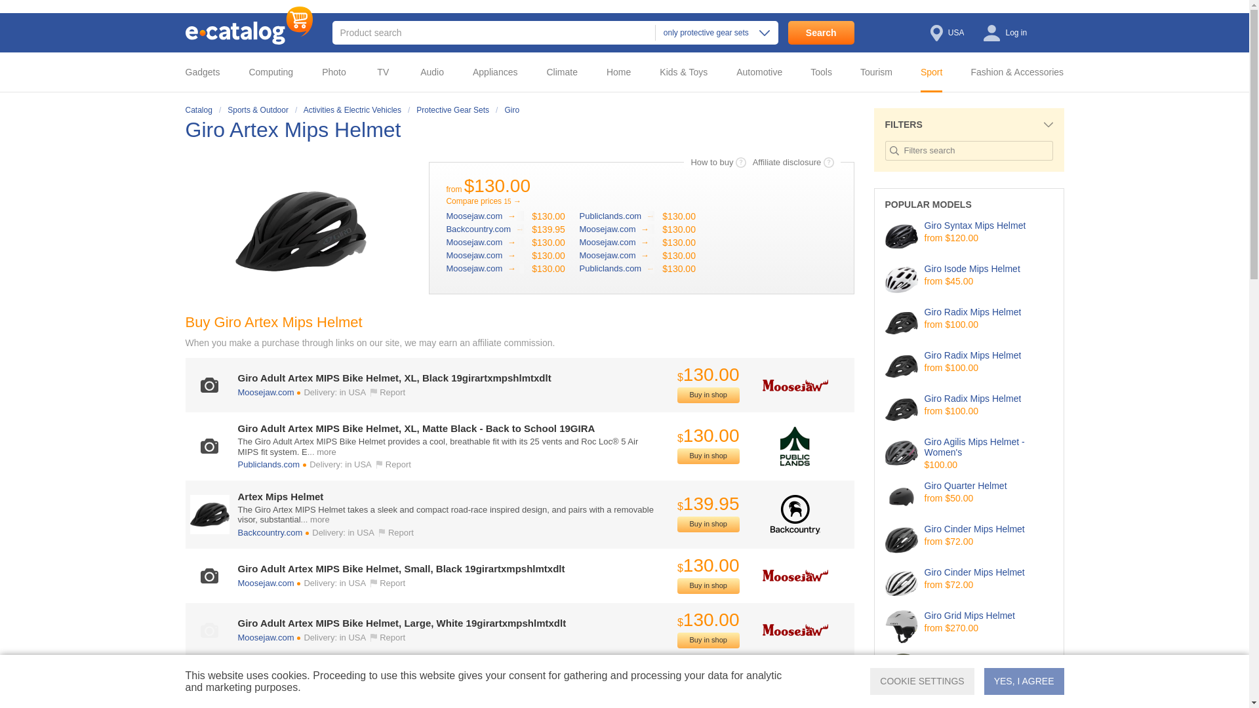 This screenshot has width=1259, height=708. What do you see at coordinates (338, 72) in the screenshot?
I see `Photo` at bounding box center [338, 72].